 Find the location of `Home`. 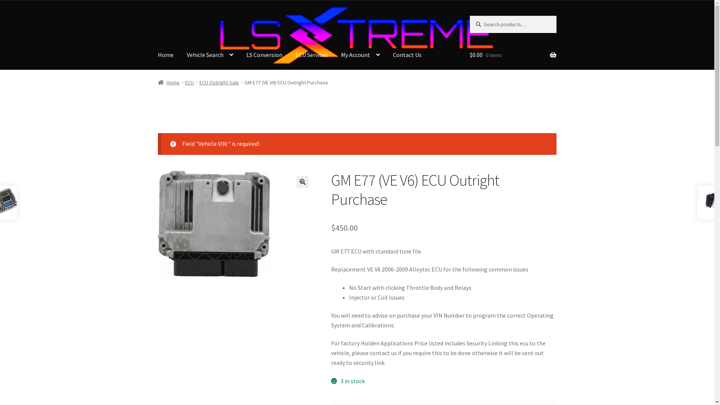

Home is located at coordinates (166, 55).